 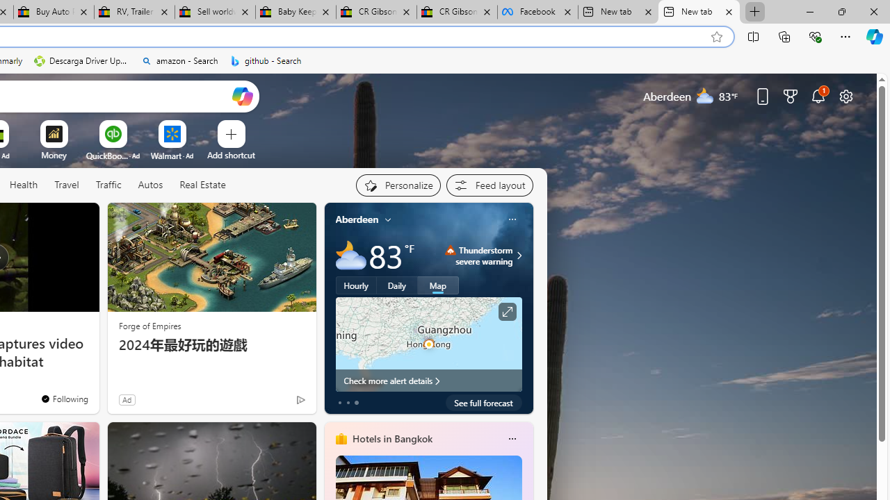 I want to click on Click to see more information, so click(x=506, y=312).